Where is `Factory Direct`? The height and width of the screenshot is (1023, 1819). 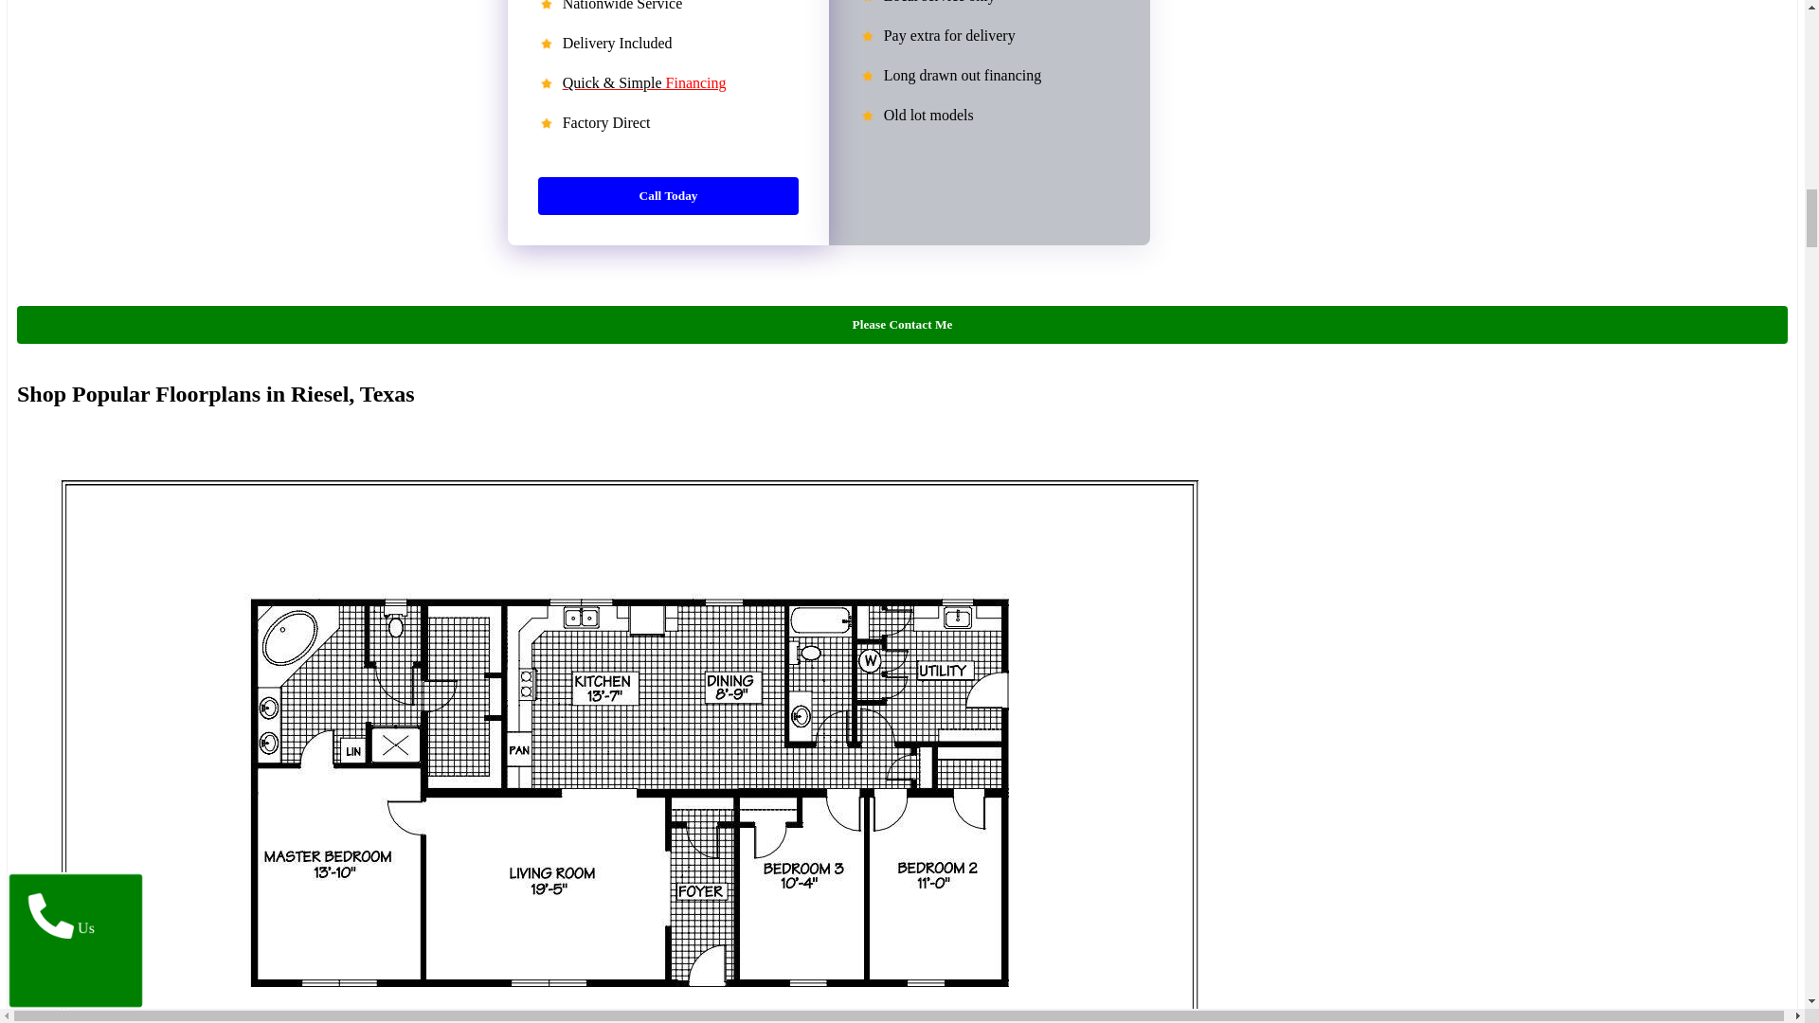 Factory Direct is located at coordinates (668, 157).